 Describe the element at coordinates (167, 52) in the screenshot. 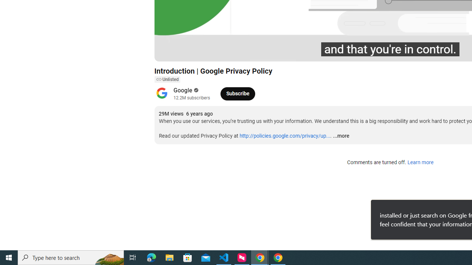

I see `Pause (k)` at that location.